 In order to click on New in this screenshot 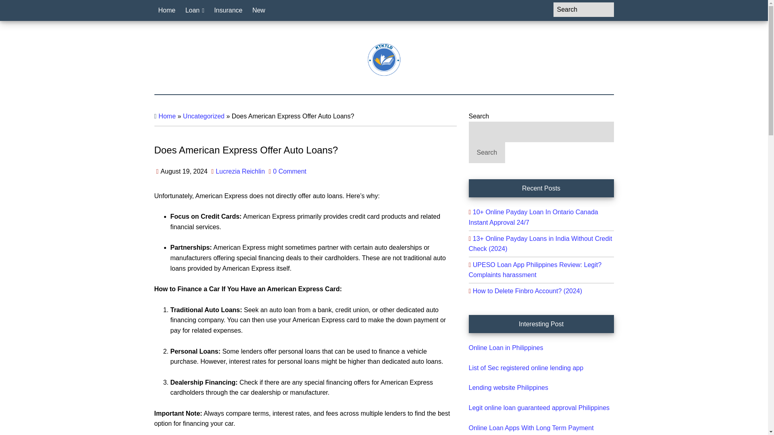, I will do `click(259, 10)`.